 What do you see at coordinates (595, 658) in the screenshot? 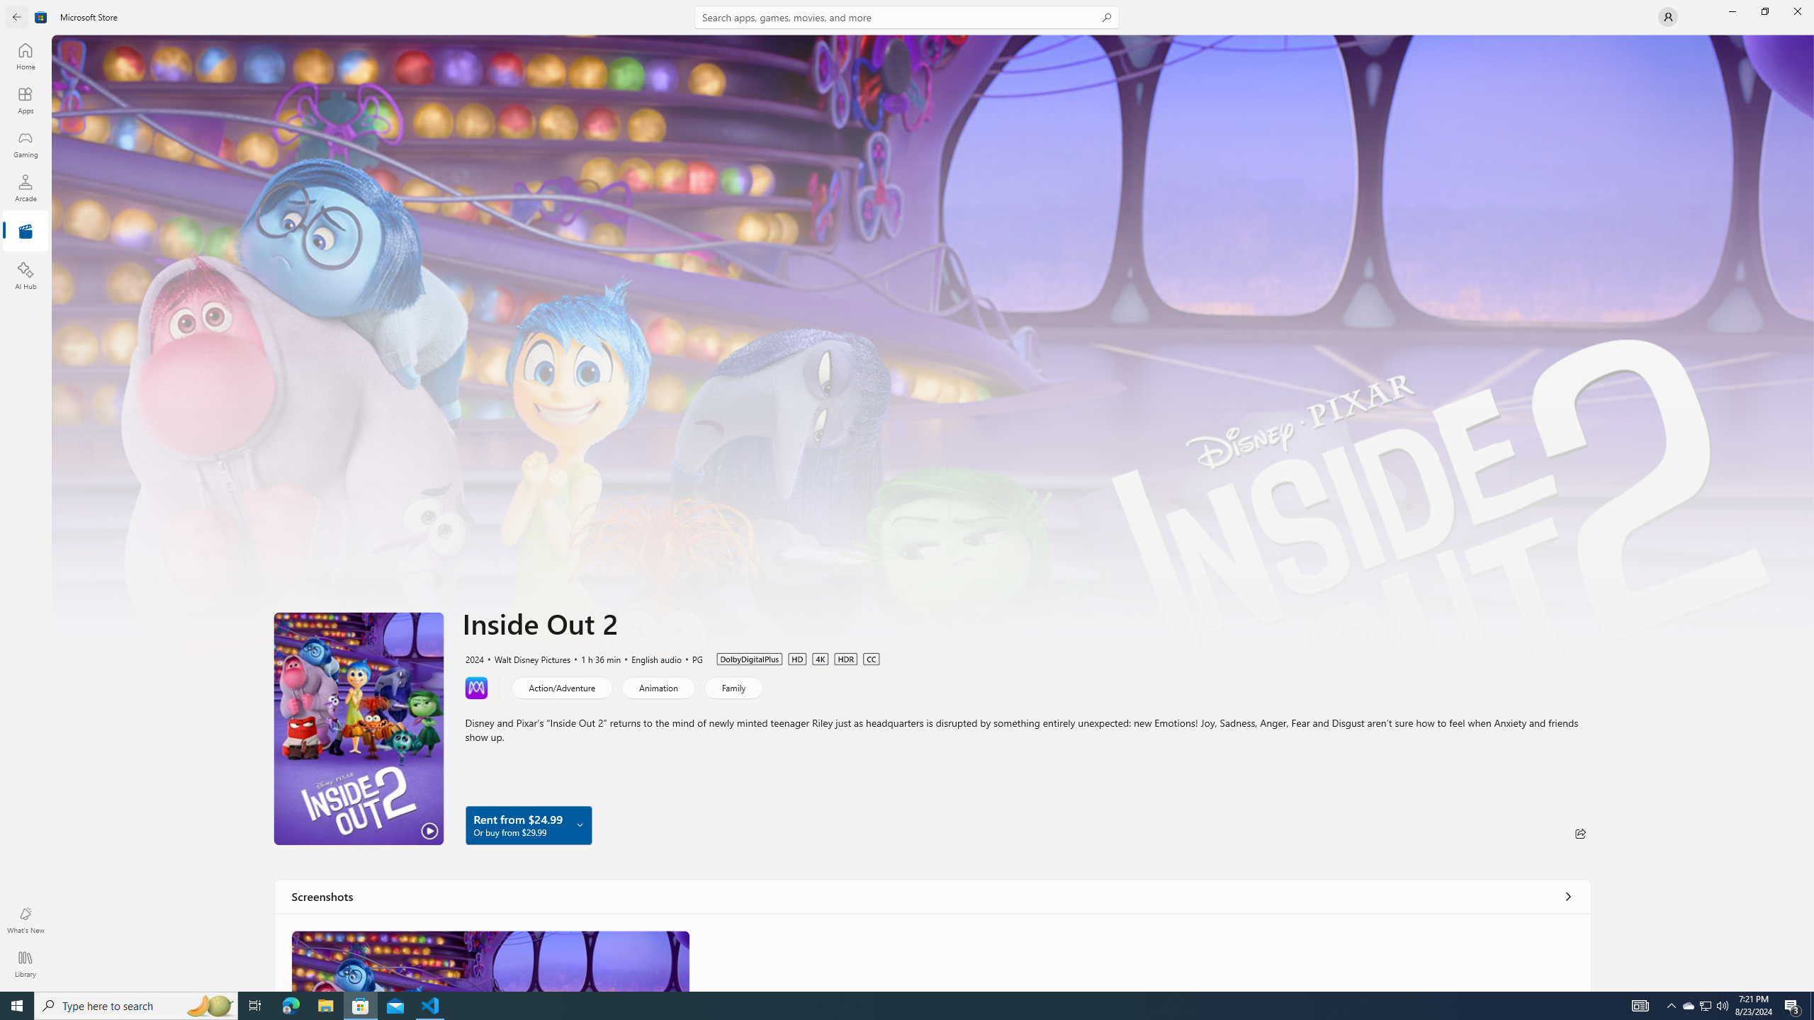
I see `1 h 36 min` at bounding box center [595, 658].